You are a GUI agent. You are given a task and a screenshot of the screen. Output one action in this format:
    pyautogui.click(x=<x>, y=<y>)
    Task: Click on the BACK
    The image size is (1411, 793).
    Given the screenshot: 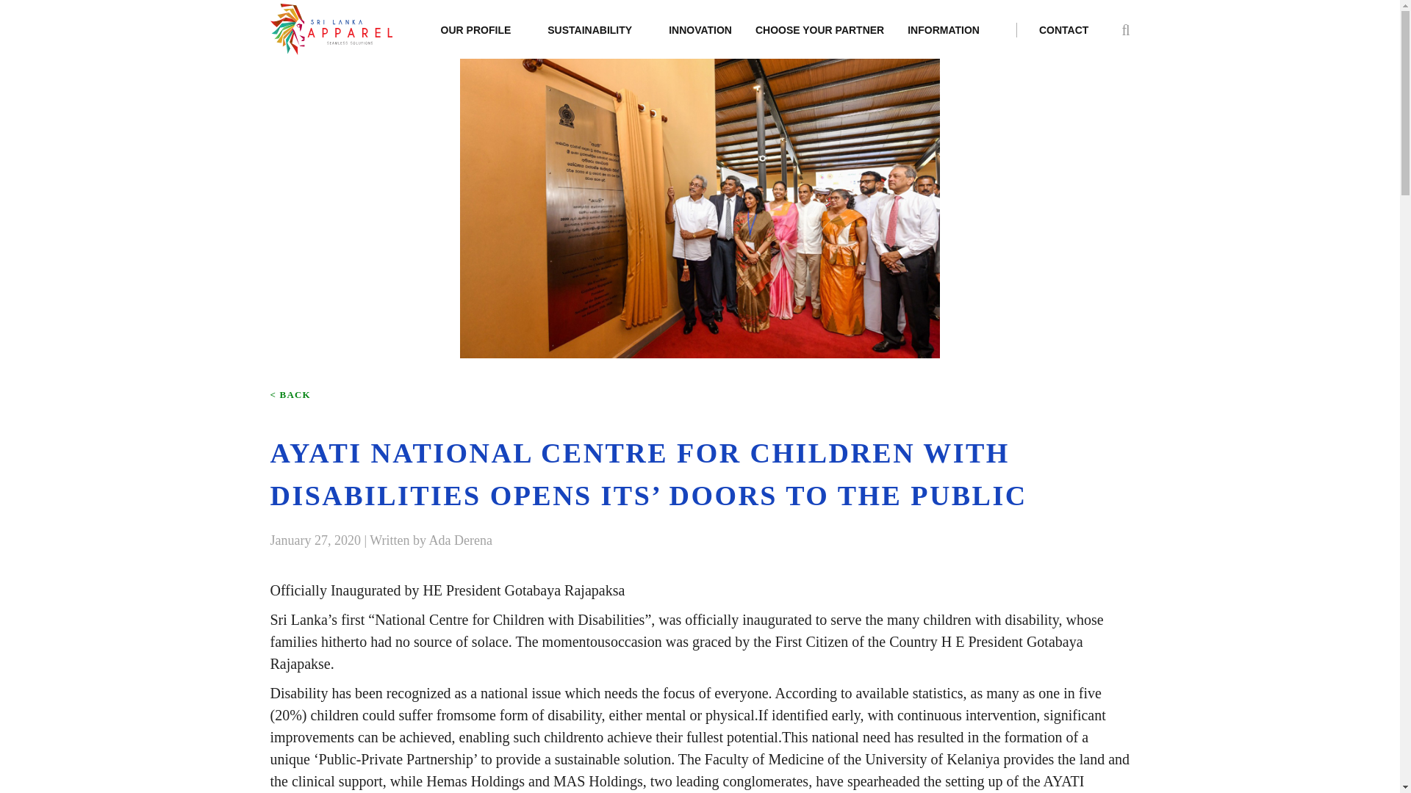 What is the action you would take?
    pyautogui.click(x=290, y=395)
    